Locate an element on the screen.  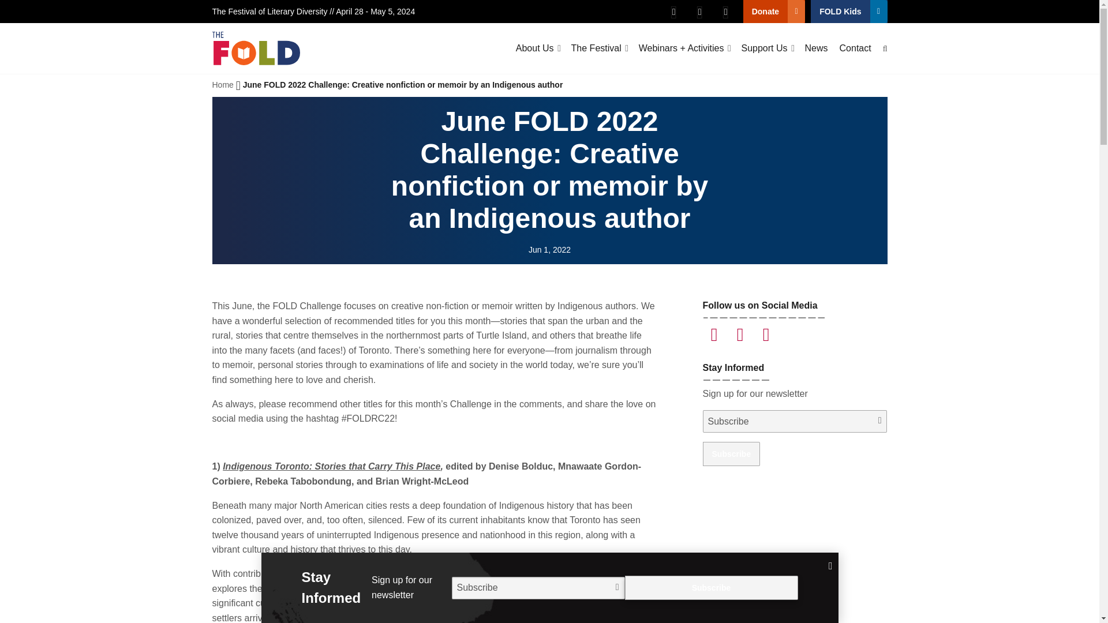
Subscribe is located at coordinates (731, 453).